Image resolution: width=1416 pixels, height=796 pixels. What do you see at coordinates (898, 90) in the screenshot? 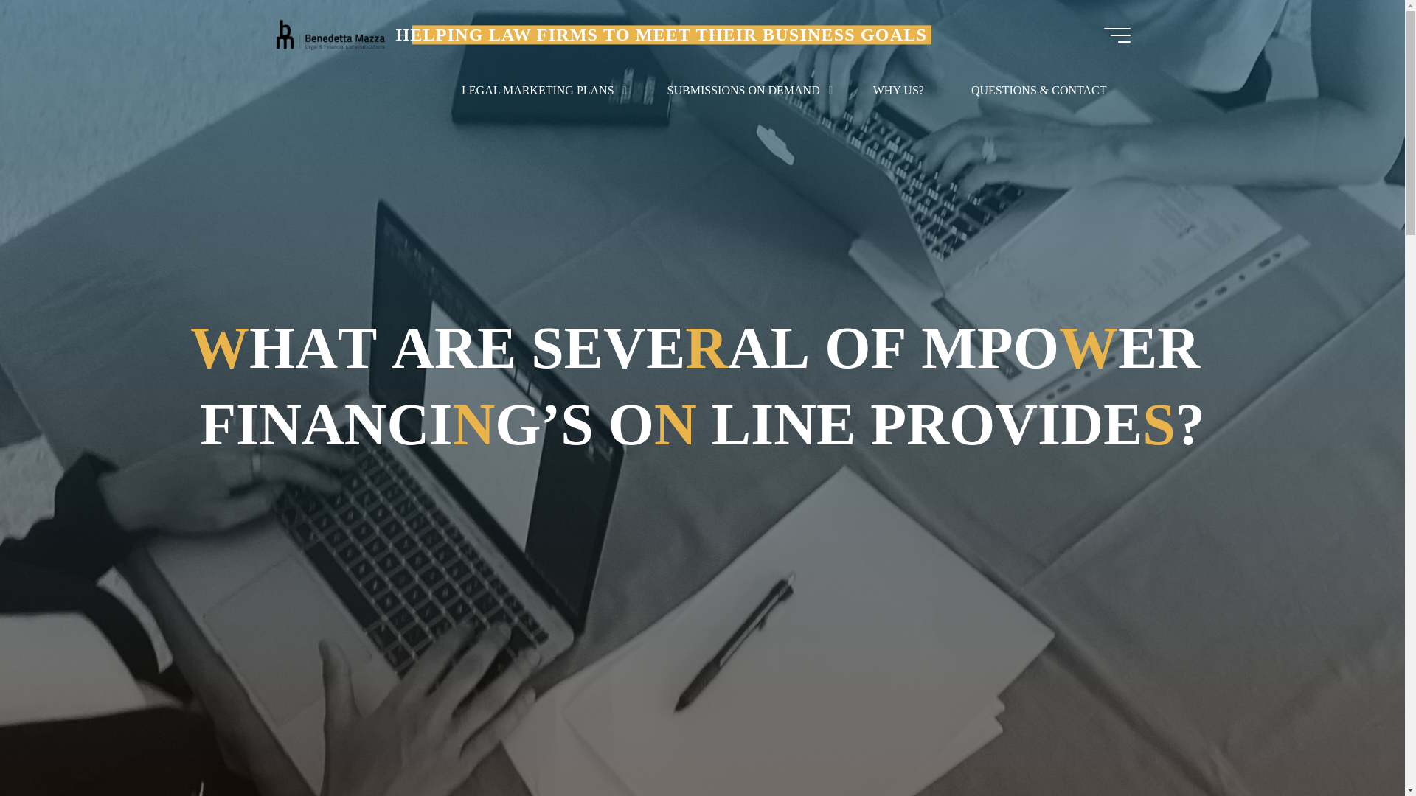
I see `WHY US?` at bounding box center [898, 90].